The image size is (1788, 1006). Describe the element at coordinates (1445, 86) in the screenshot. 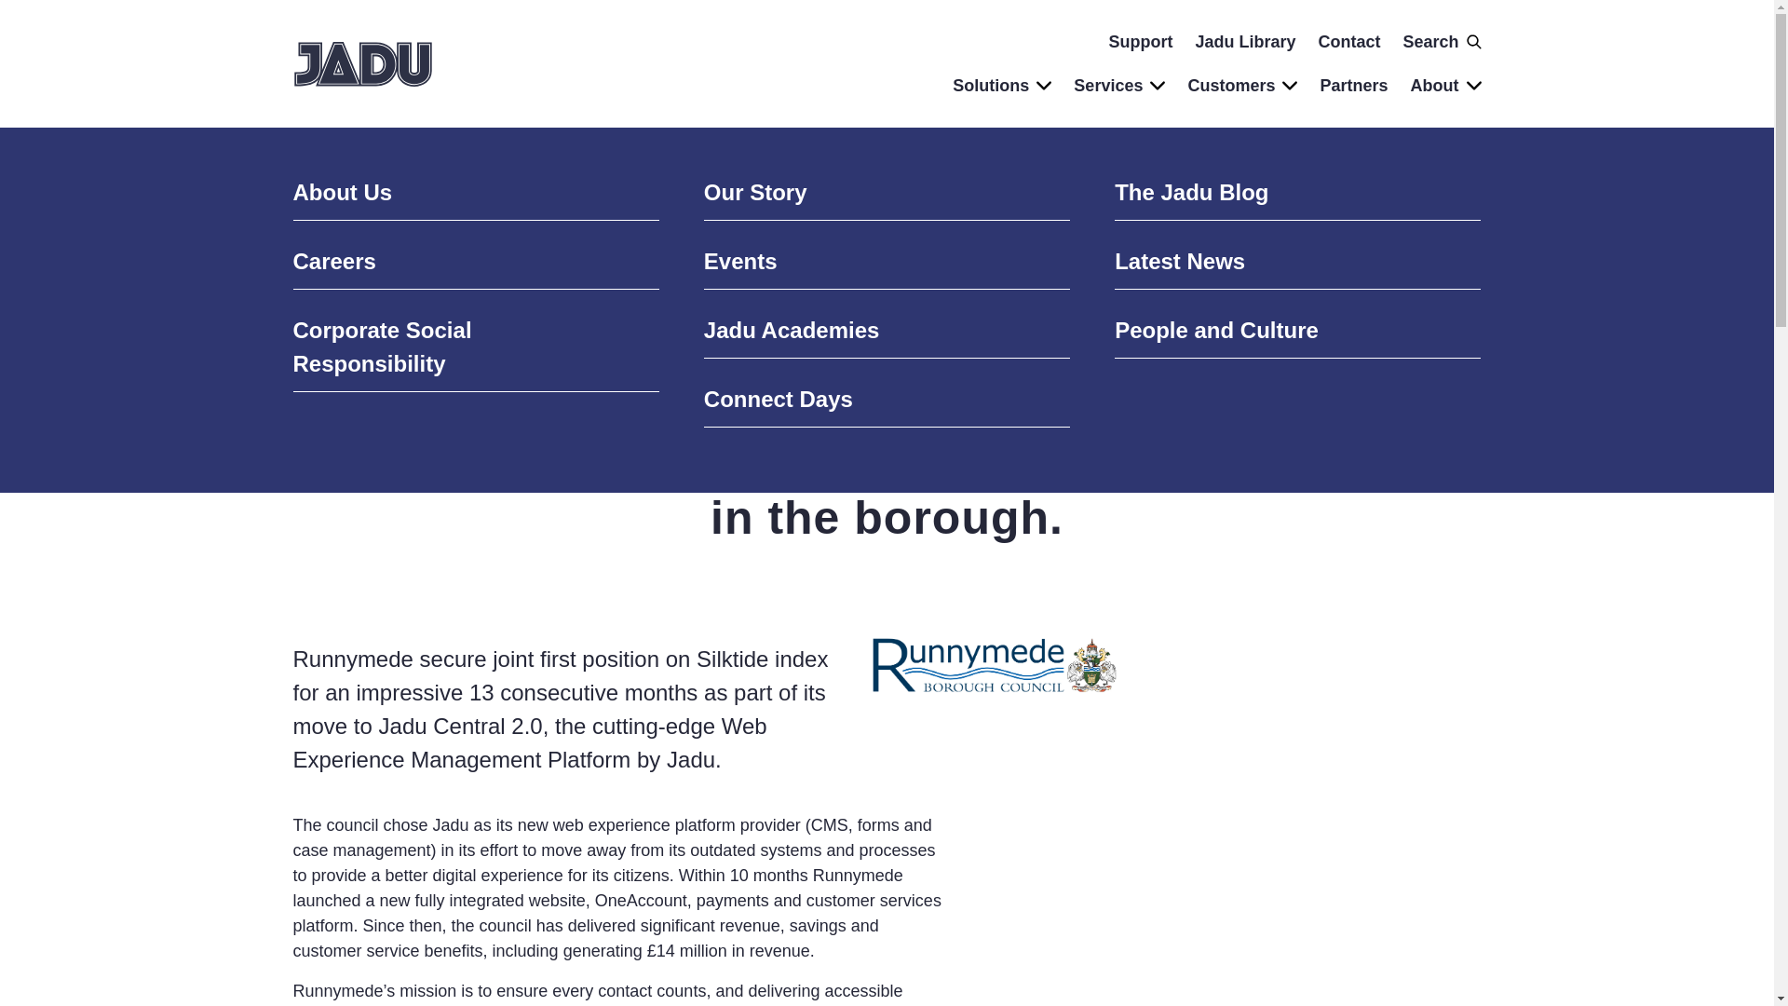

I see `About` at that location.